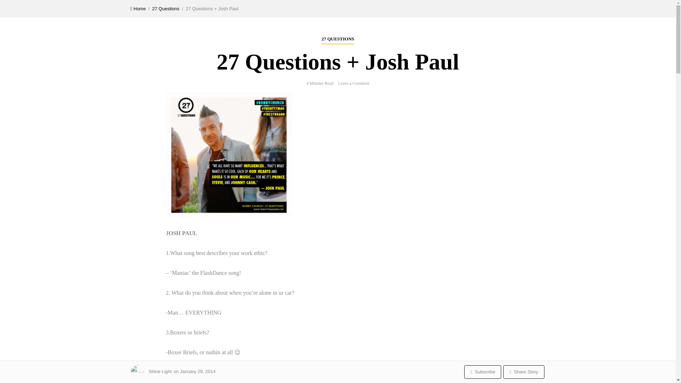 Image resolution: width=681 pixels, height=383 pixels. Describe the element at coordinates (160, 372) in the screenshot. I see `Posts by Shine Light` at that location.